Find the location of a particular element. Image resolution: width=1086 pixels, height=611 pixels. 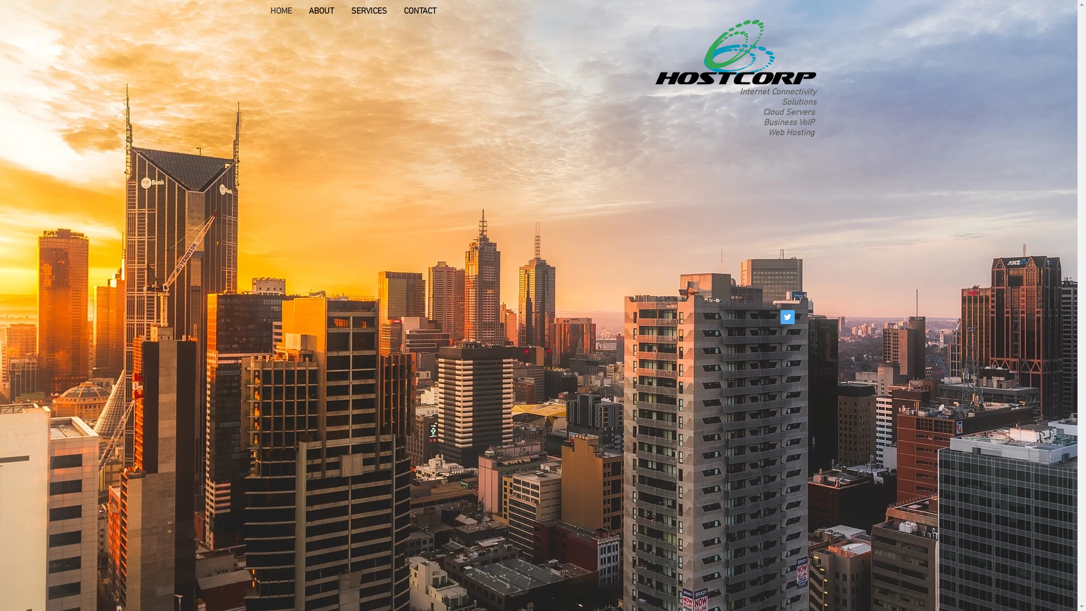

Internet Connectivity Solutions is located at coordinates (778, 97).